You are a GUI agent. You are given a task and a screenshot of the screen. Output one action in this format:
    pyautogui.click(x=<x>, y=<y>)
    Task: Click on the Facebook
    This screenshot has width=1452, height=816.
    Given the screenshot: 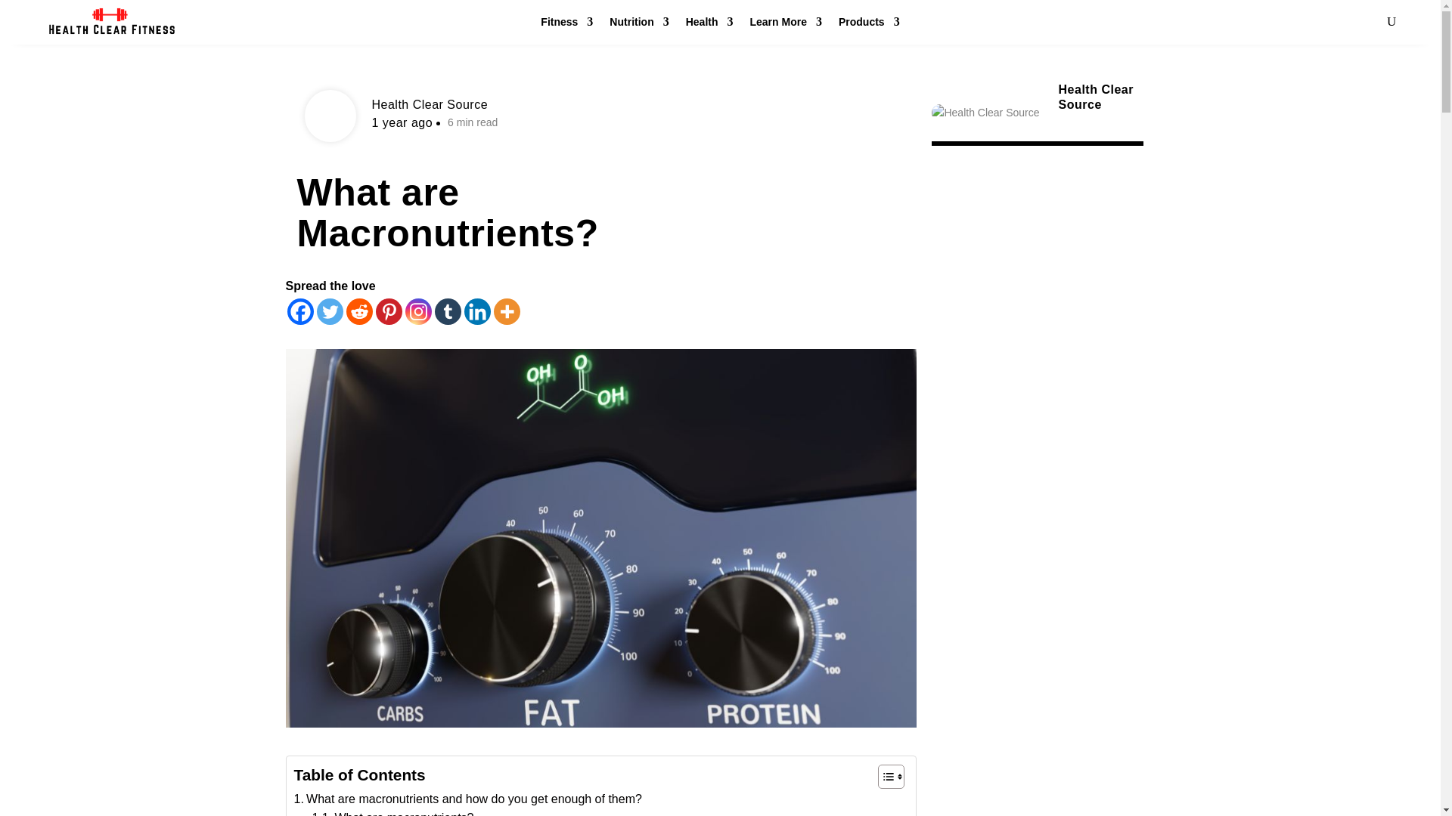 What is the action you would take?
    pyautogui.click(x=300, y=311)
    